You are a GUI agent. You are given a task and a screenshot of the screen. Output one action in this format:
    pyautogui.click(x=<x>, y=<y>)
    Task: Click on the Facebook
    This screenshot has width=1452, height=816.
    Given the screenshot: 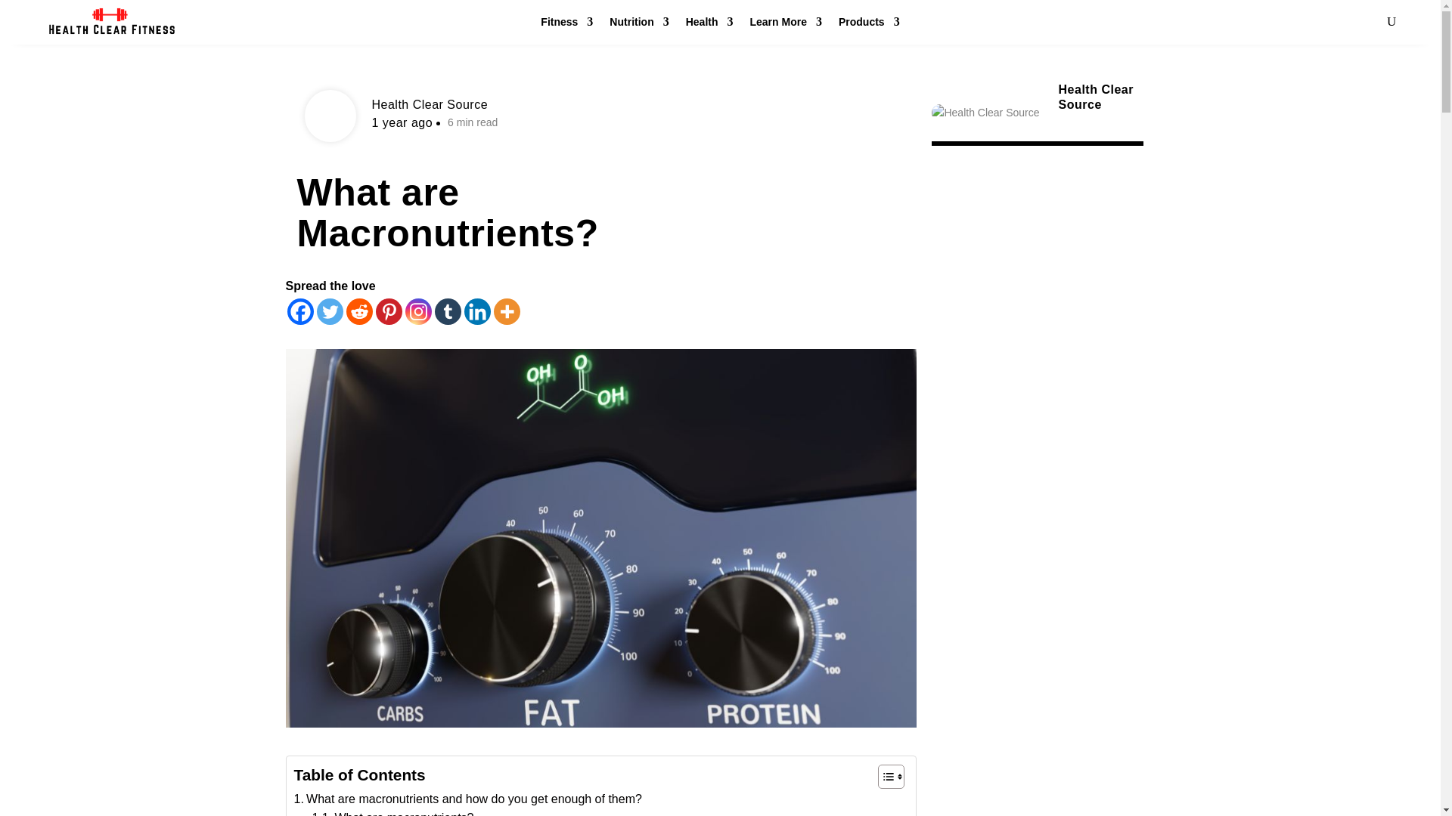 What is the action you would take?
    pyautogui.click(x=300, y=311)
    